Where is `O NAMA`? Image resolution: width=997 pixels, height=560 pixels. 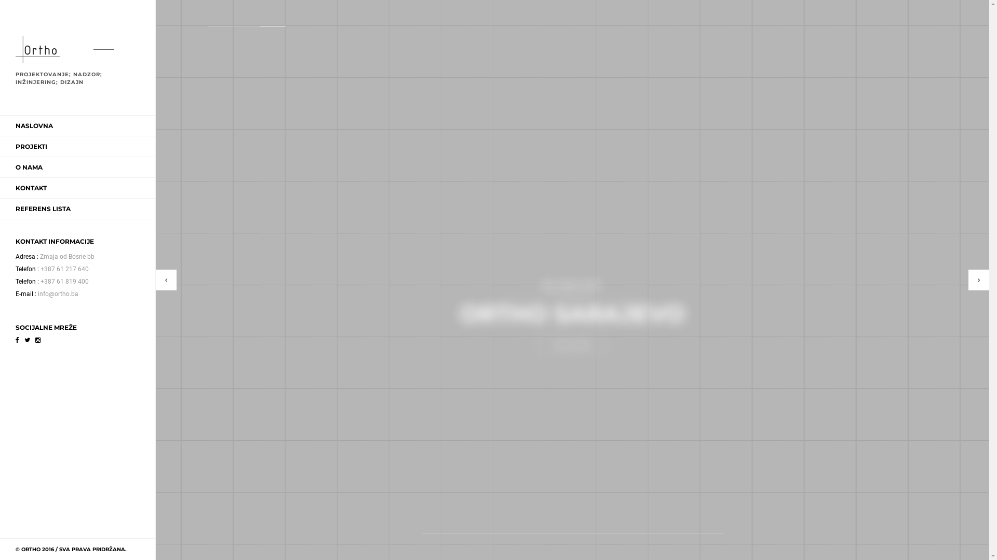 O NAMA is located at coordinates (29, 167).